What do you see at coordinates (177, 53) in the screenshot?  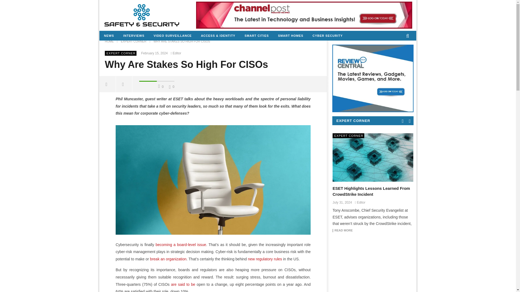 I see `Posts by Editor` at bounding box center [177, 53].